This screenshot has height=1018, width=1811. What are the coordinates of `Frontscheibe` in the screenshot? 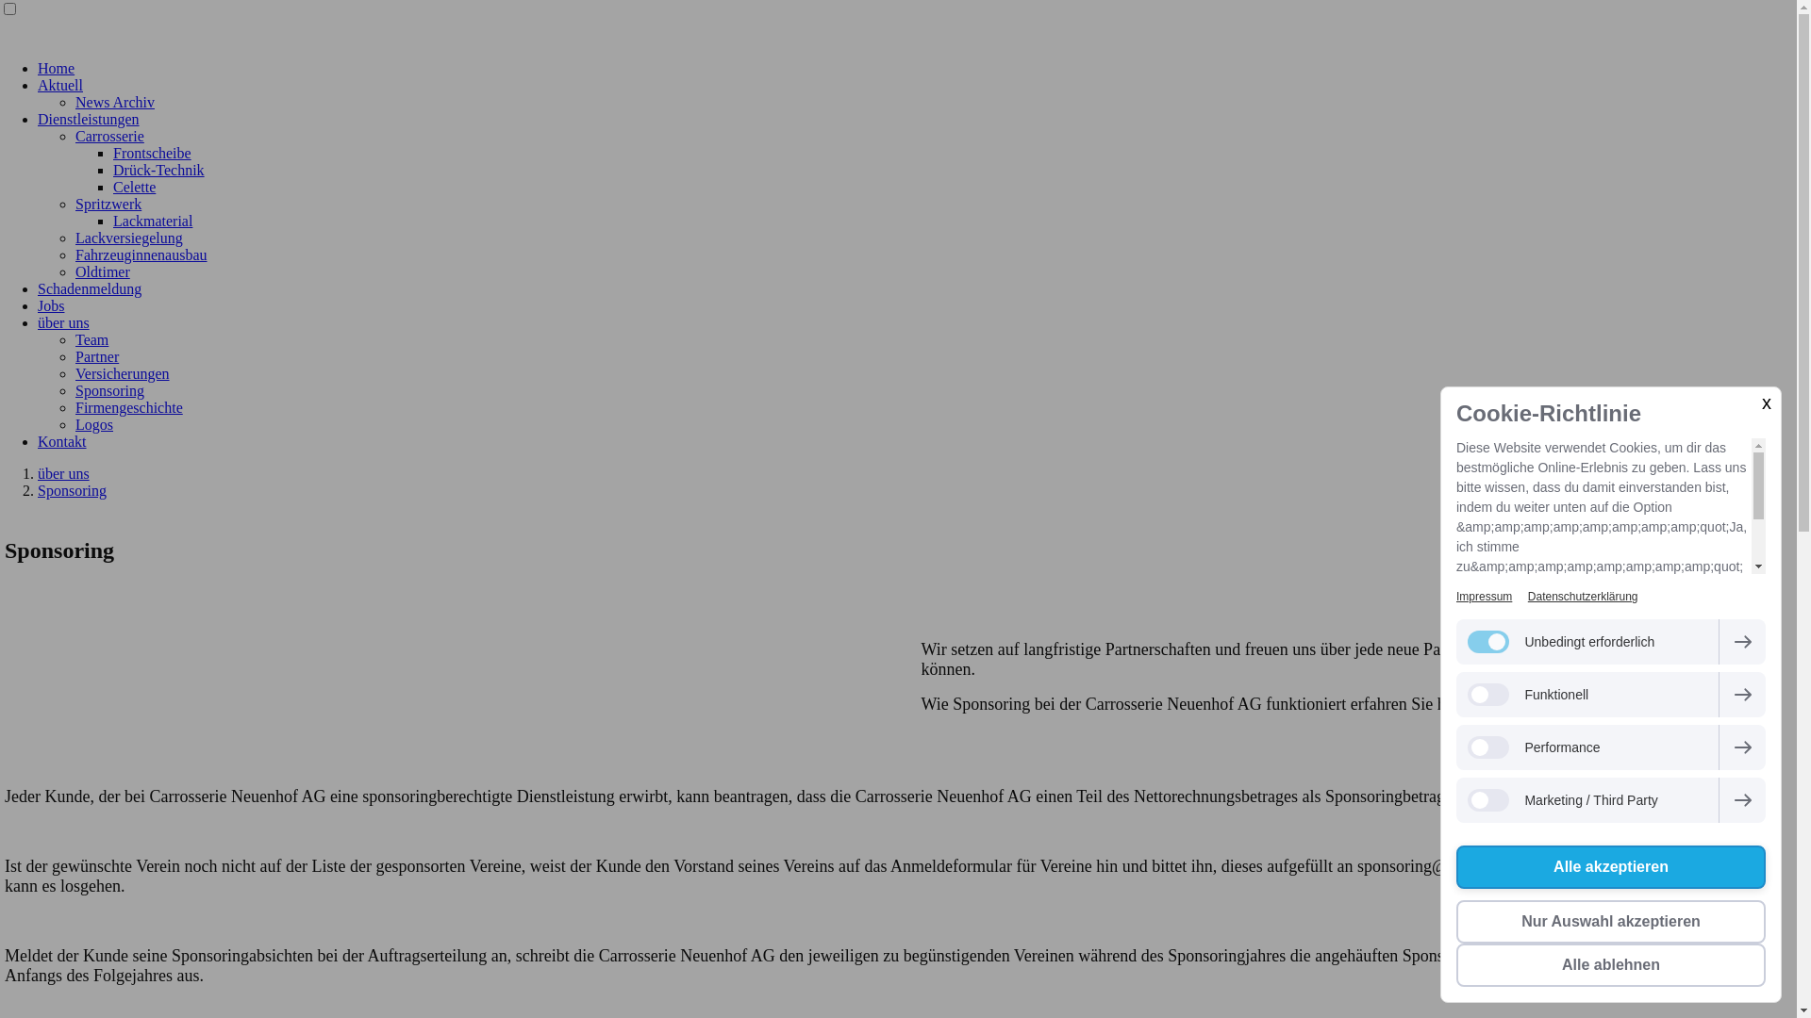 It's located at (153, 153).